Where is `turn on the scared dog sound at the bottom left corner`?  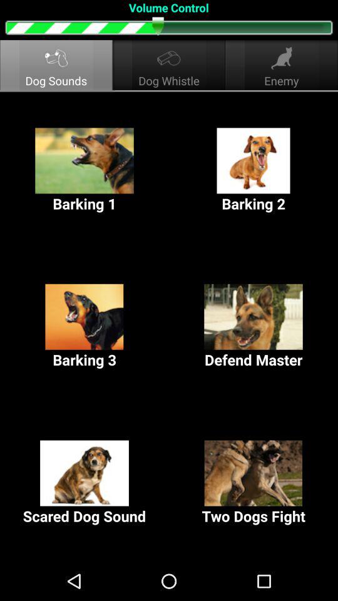 turn on the scared dog sound at the bottom left corner is located at coordinates (84, 483).